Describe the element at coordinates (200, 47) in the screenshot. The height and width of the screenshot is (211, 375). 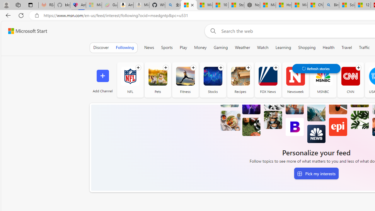
I see `Money` at that location.